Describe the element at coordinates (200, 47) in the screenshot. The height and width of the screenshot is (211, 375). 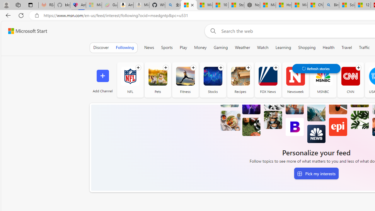
I see `Money` at that location.